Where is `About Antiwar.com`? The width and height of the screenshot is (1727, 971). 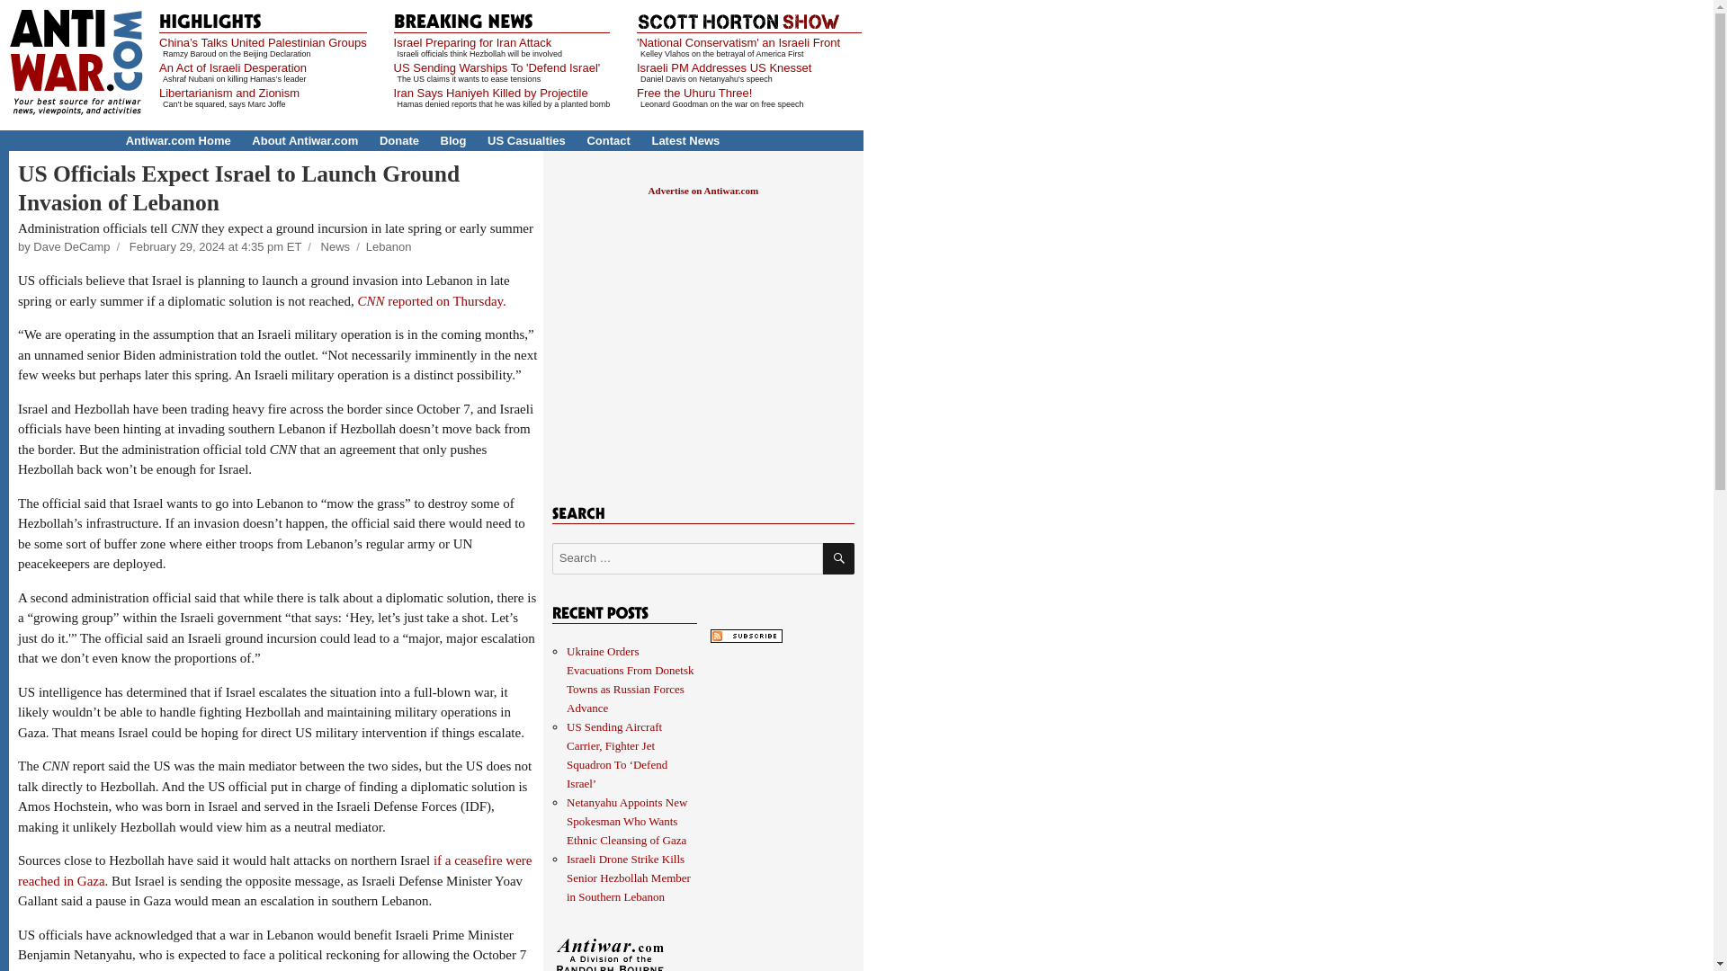
About Antiwar.com is located at coordinates (304, 140).